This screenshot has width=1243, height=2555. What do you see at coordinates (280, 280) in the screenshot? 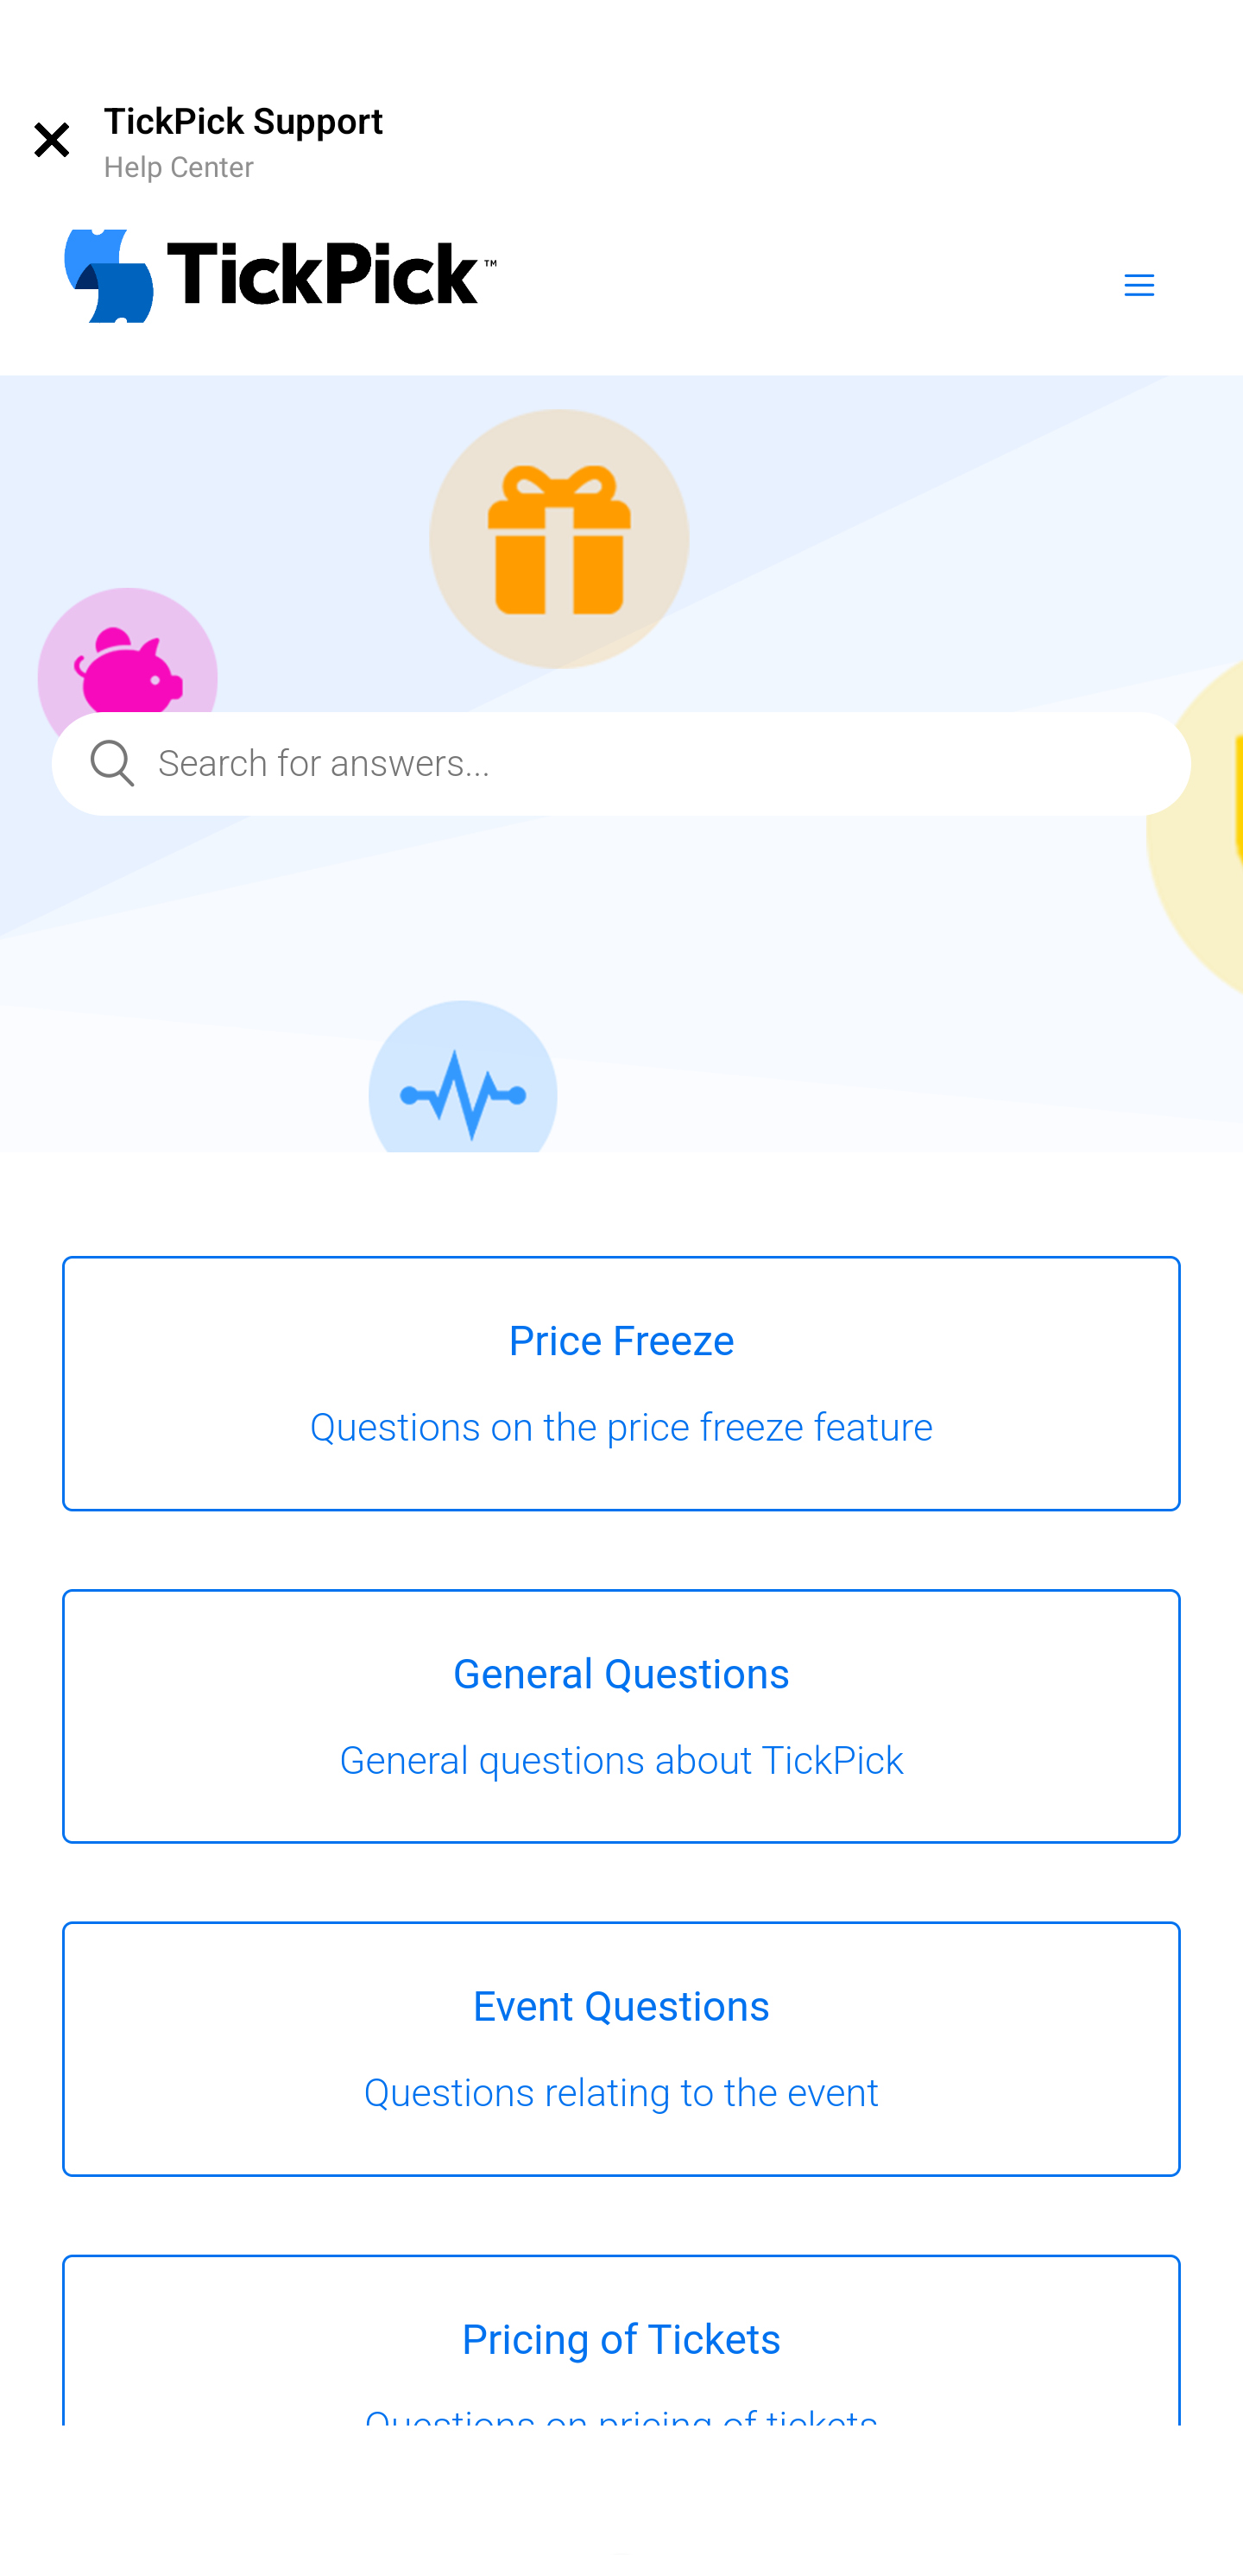
I see `TickPick FAQ Help Center home page` at bounding box center [280, 280].